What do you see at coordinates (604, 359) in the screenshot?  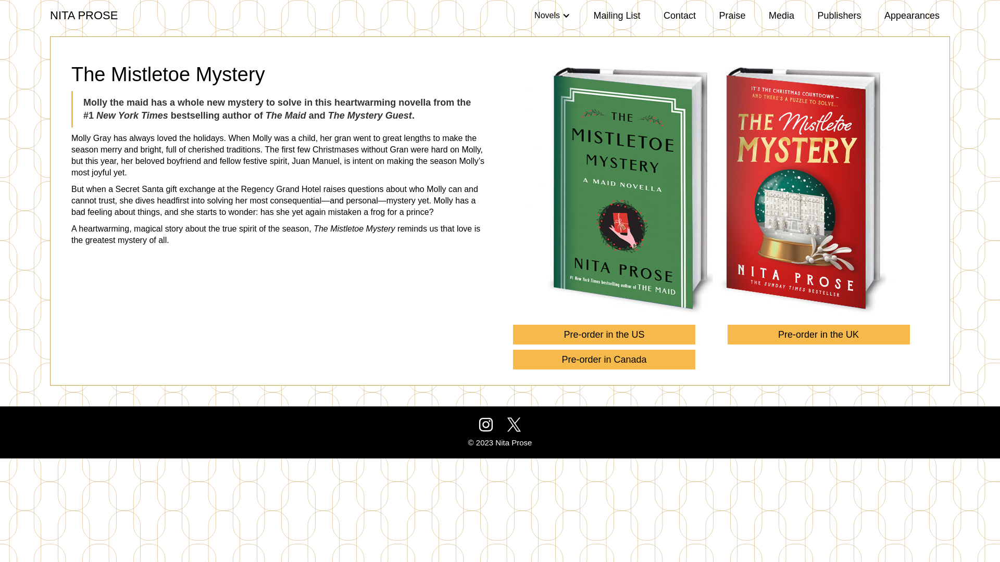 I see `Pre-order in Canada` at bounding box center [604, 359].